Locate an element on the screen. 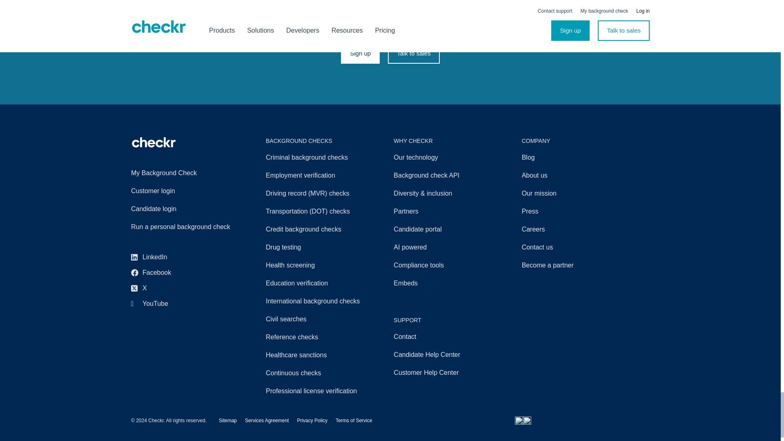  Facebook is located at coordinates (188, 273).